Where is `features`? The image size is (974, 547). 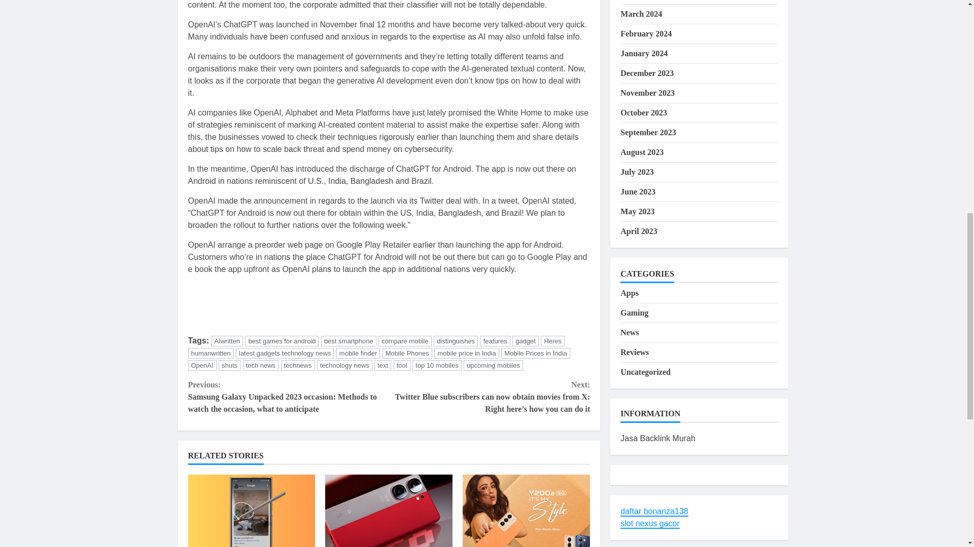
features is located at coordinates (495, 341).